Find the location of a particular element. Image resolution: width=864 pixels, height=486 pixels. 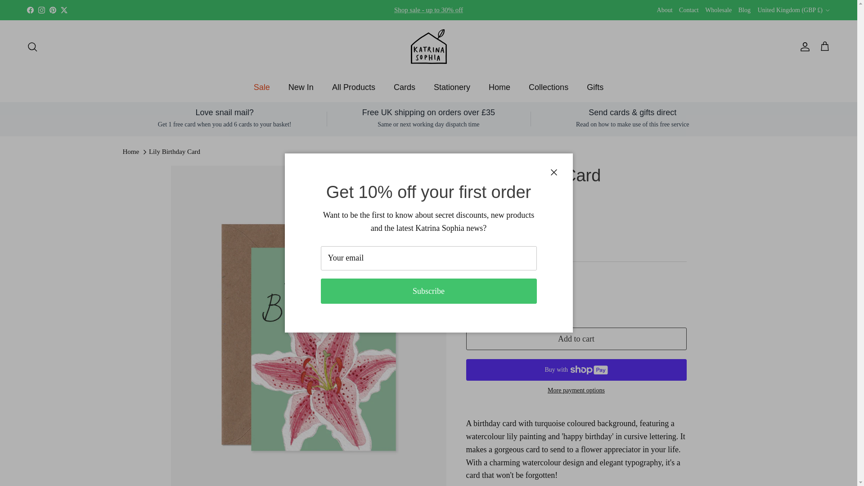

Facebook is located at coordinates (30, 10).